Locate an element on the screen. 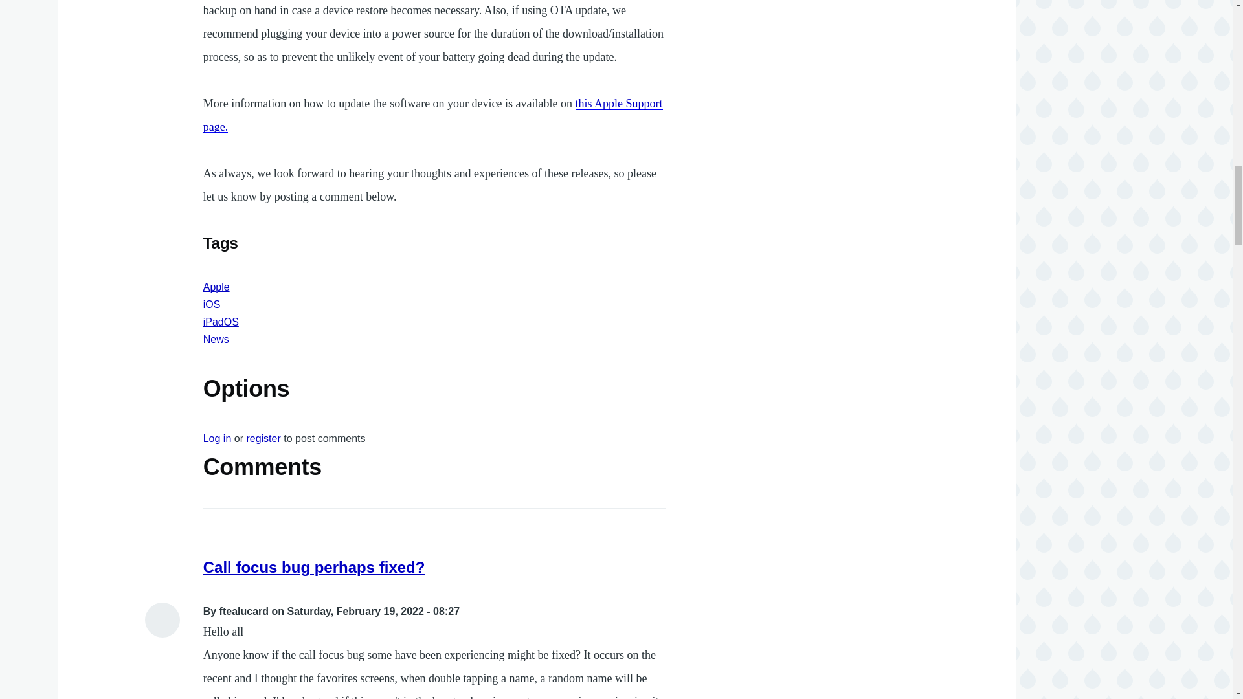 The height and width of the screenshot is (699, 1243). this Apple Support page. is located at coordinates (432, 115).